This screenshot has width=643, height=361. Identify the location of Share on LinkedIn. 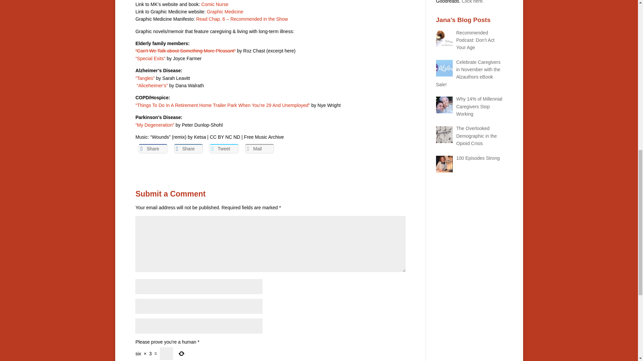
(189, 148).